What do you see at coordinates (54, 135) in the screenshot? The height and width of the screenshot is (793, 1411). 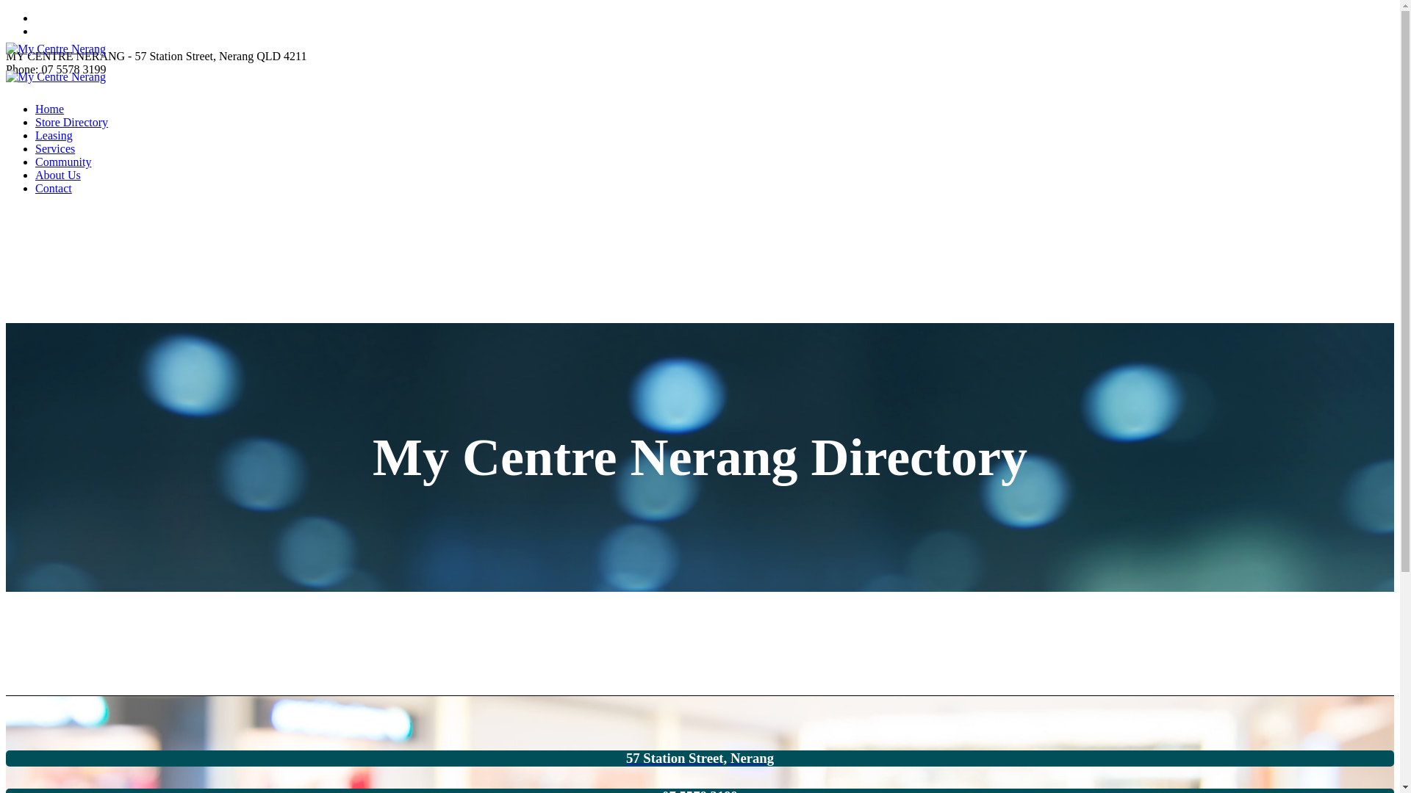 I see `Leasing` at bounding box center [54, 135].